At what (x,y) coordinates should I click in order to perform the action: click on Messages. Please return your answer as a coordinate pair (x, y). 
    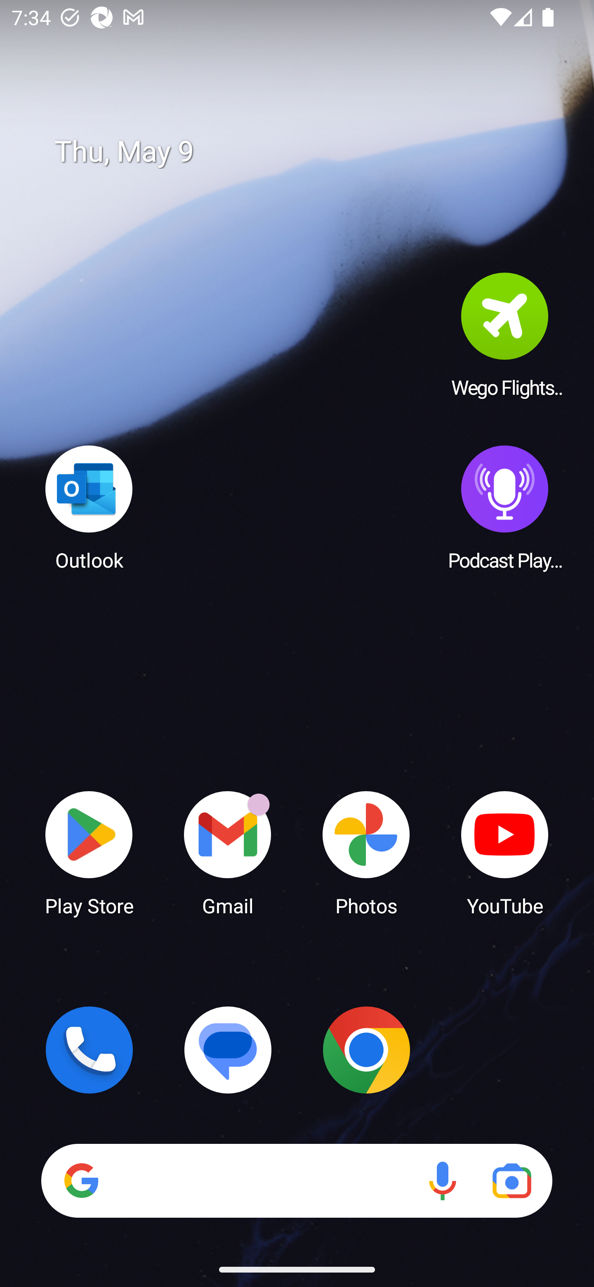
    Looking at the image, I should click on (228, 1050).